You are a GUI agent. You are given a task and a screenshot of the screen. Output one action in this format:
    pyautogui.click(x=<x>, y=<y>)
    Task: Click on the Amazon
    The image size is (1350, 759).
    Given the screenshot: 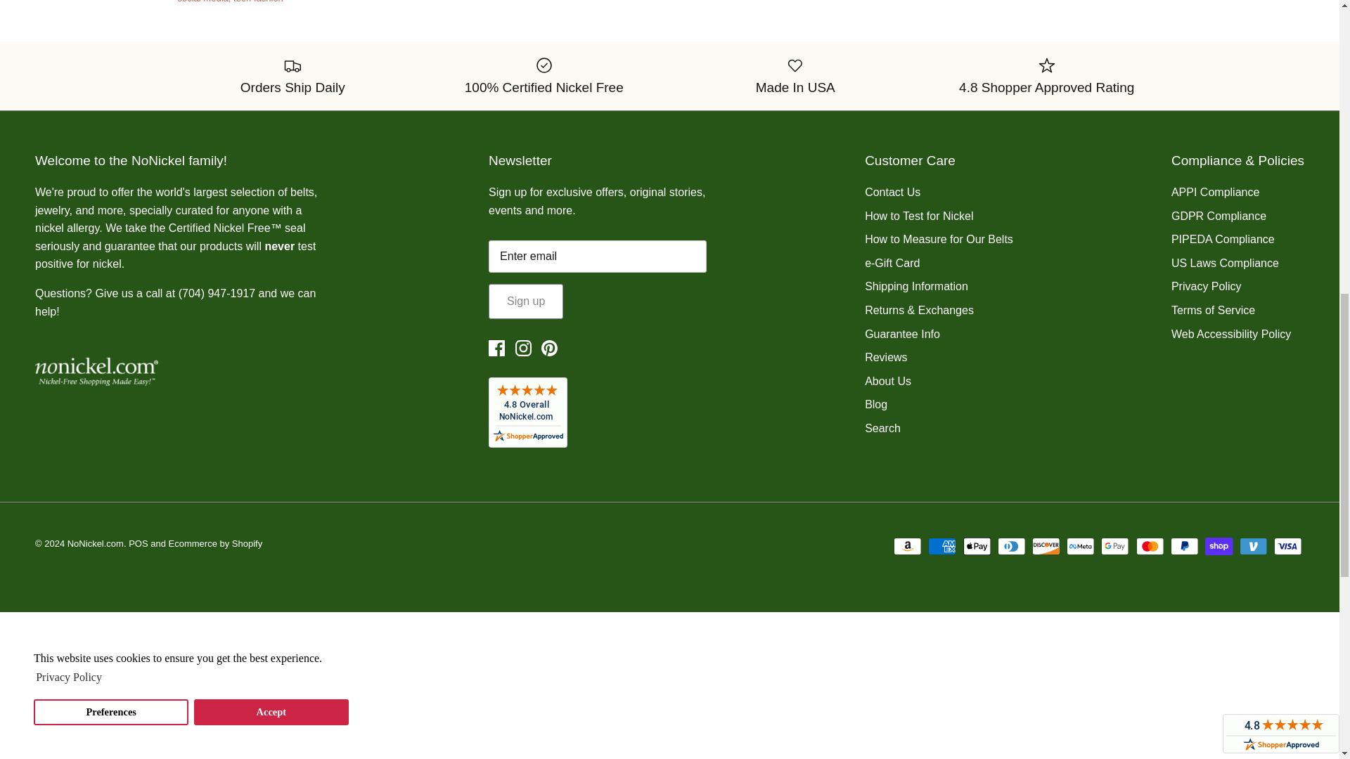 What is the action you would take?
    pyautogui.click(x=908, y=545)
    